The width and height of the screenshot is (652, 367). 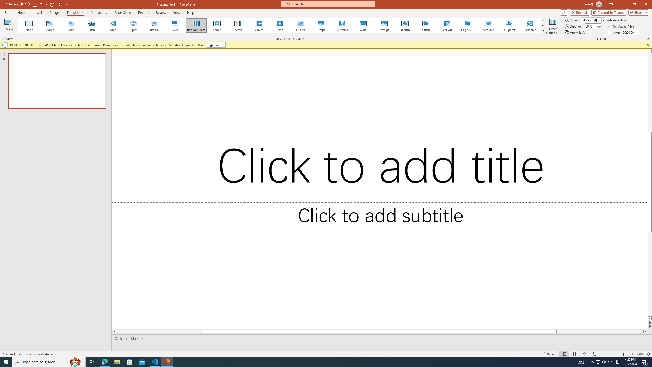 I want to click on Reveal, so click(x=154, y=25).